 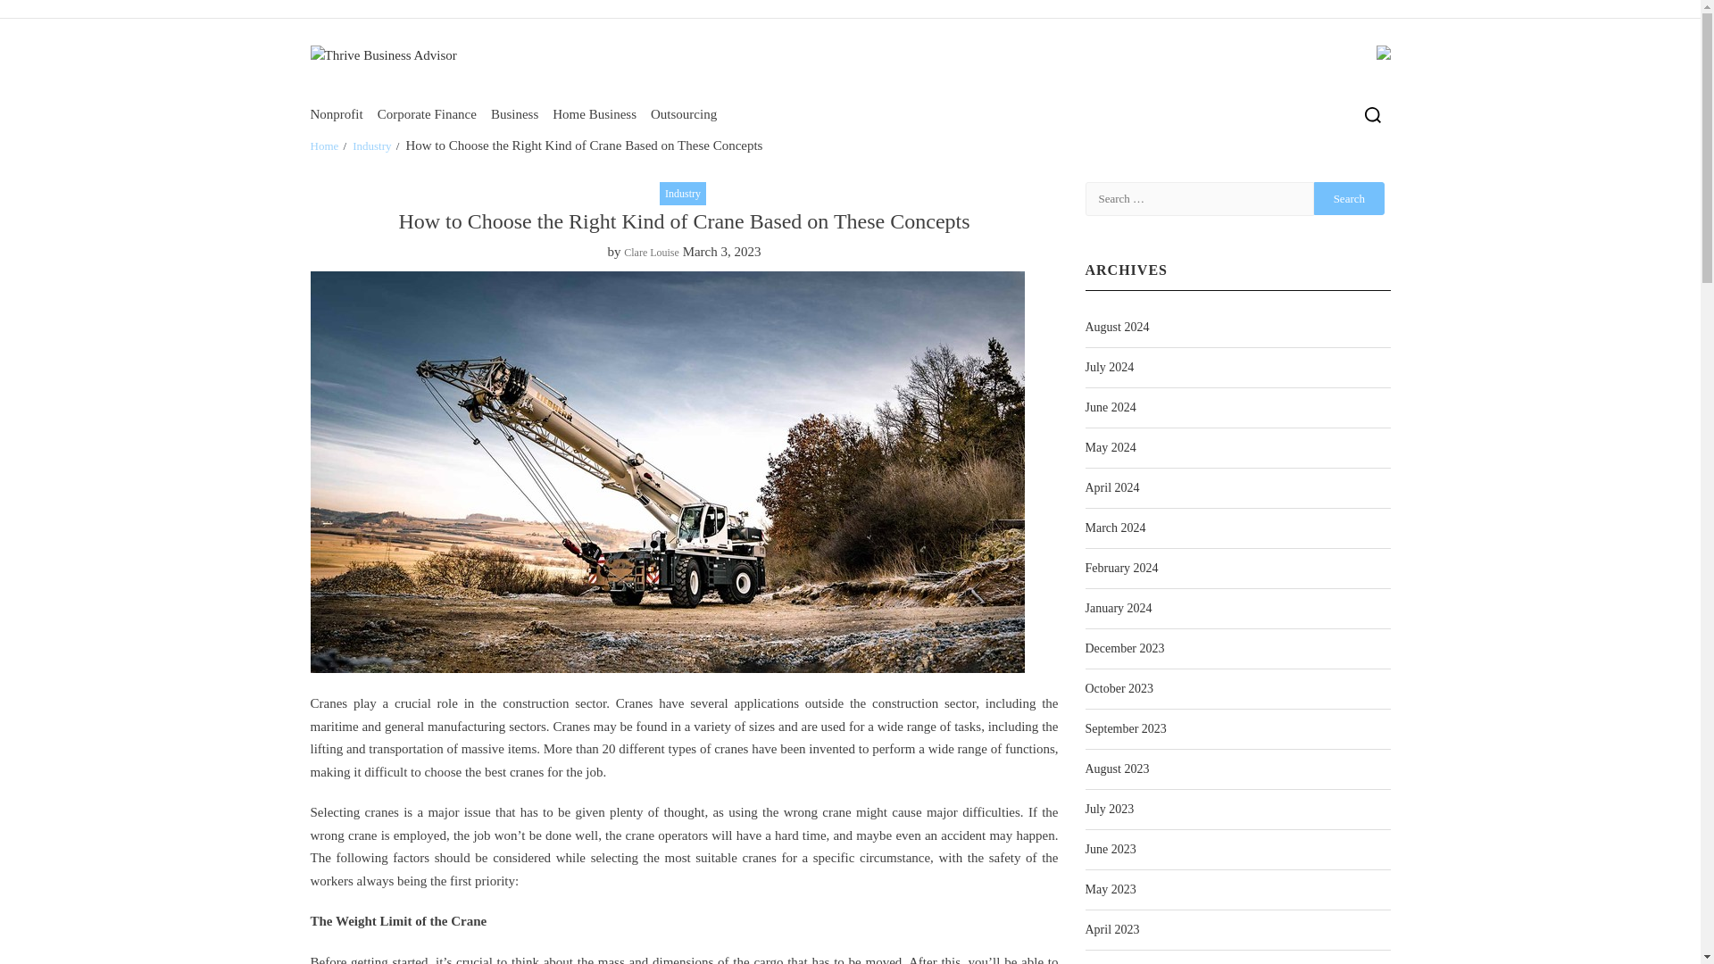 What do you see at coordinates (337, 112) in the screenshot?
I see `Nonprofit` at bounding box center [337, 112].